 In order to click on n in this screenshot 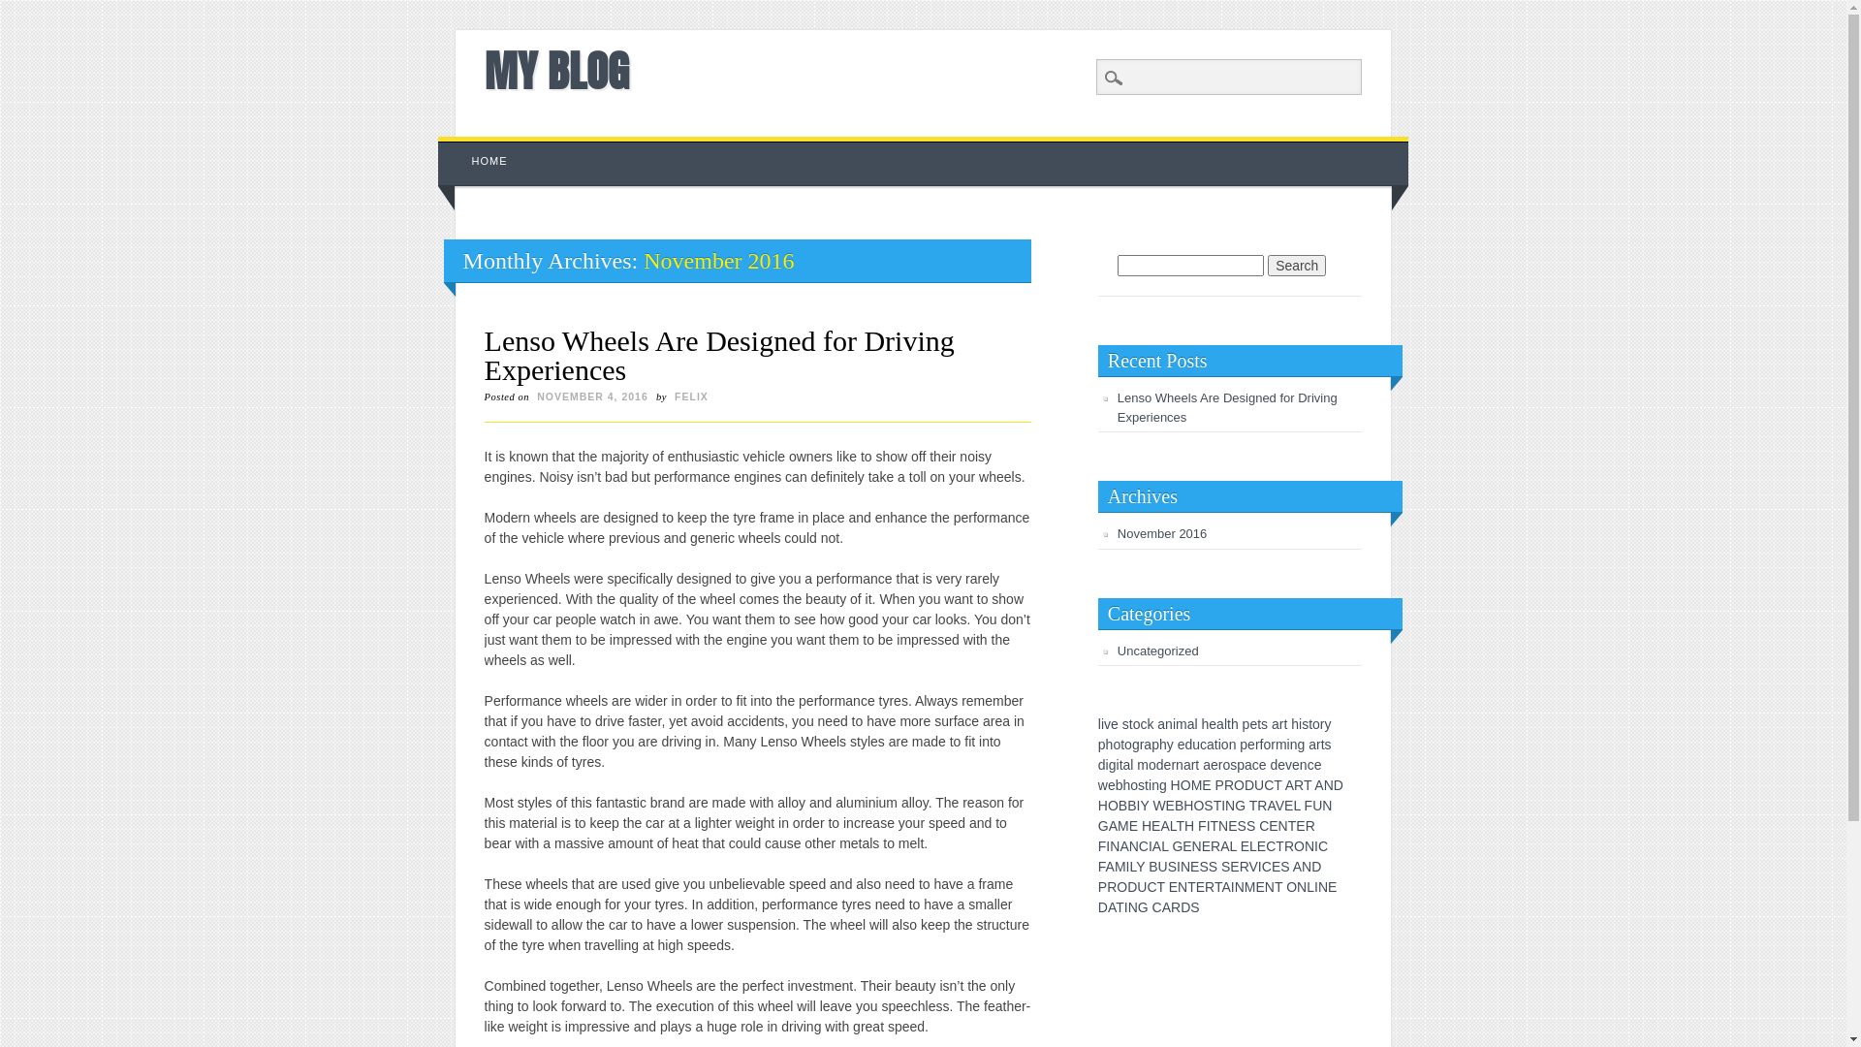, I will do `click(1304, 765)`.